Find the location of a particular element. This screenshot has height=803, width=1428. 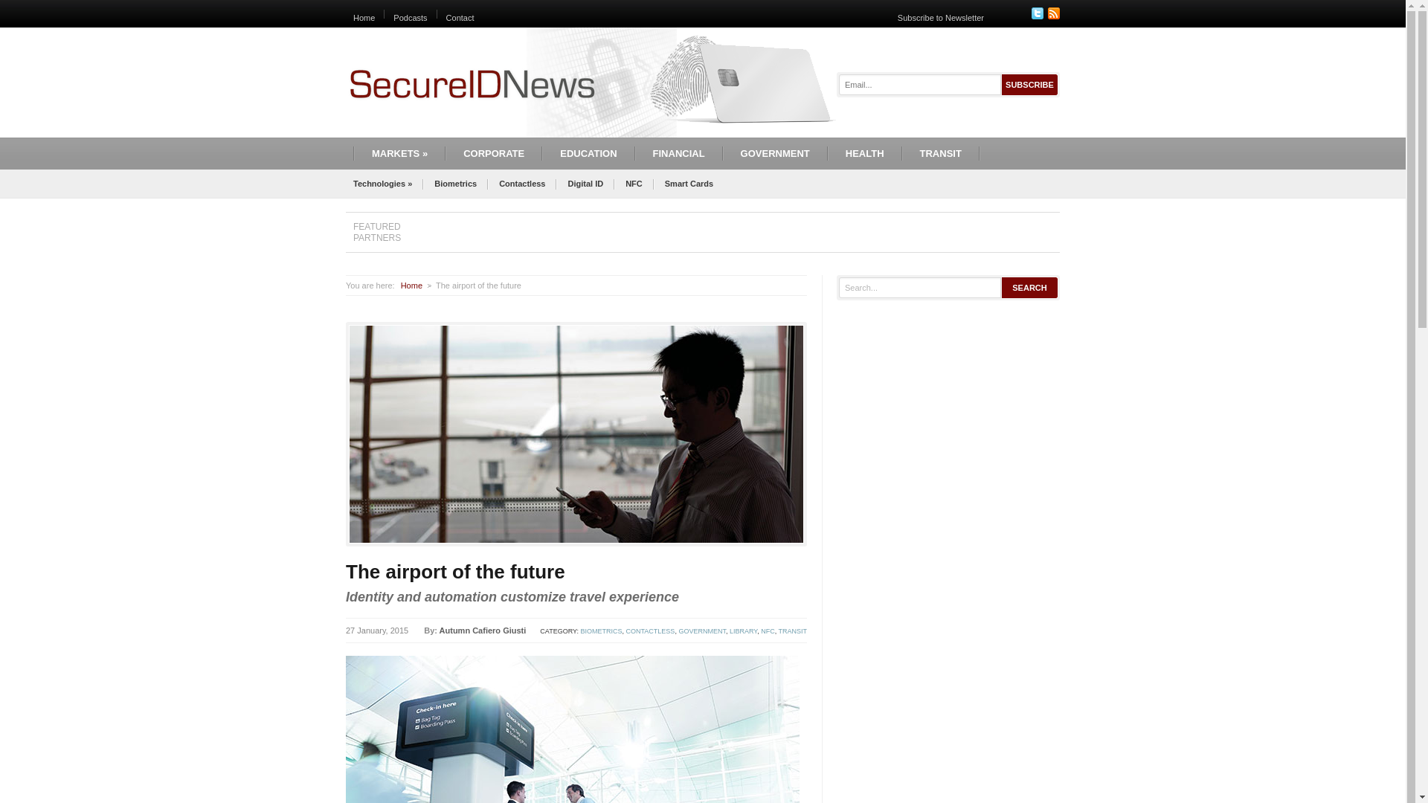

RSS is located at coordinates (1053, 13).